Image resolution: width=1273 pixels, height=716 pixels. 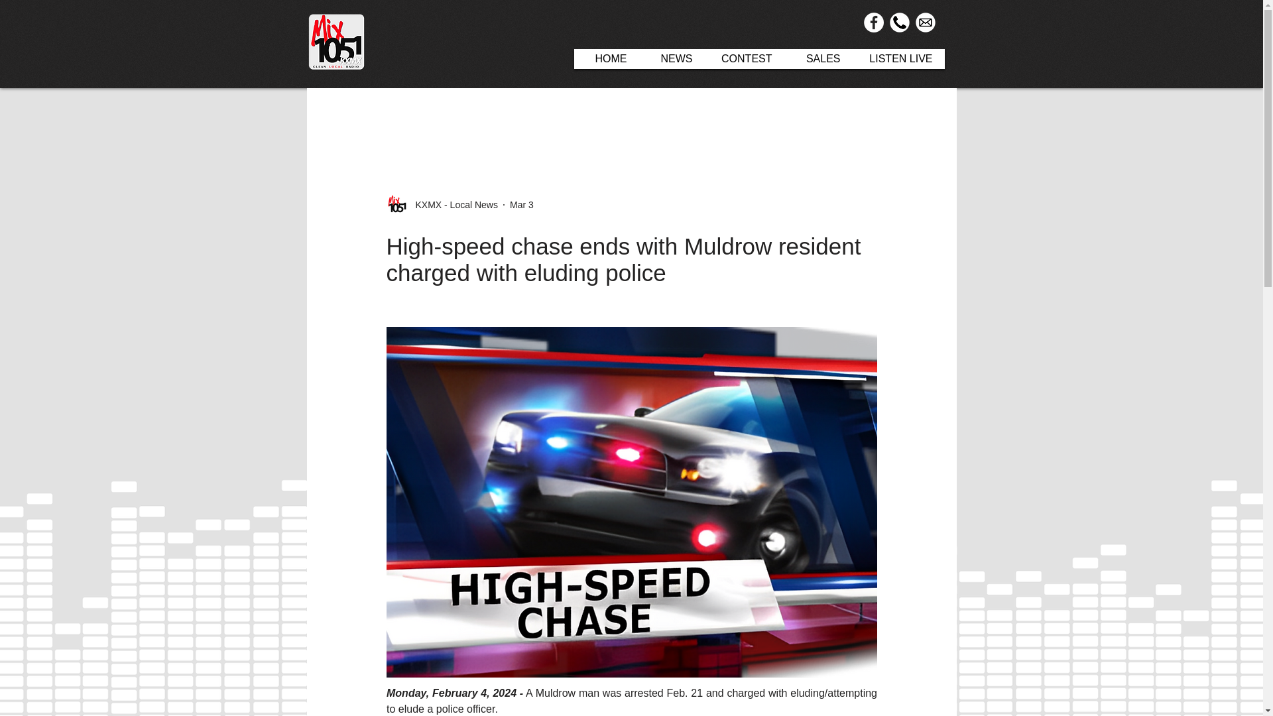 I want to click on CONTEST, so click(x=744, y=58).